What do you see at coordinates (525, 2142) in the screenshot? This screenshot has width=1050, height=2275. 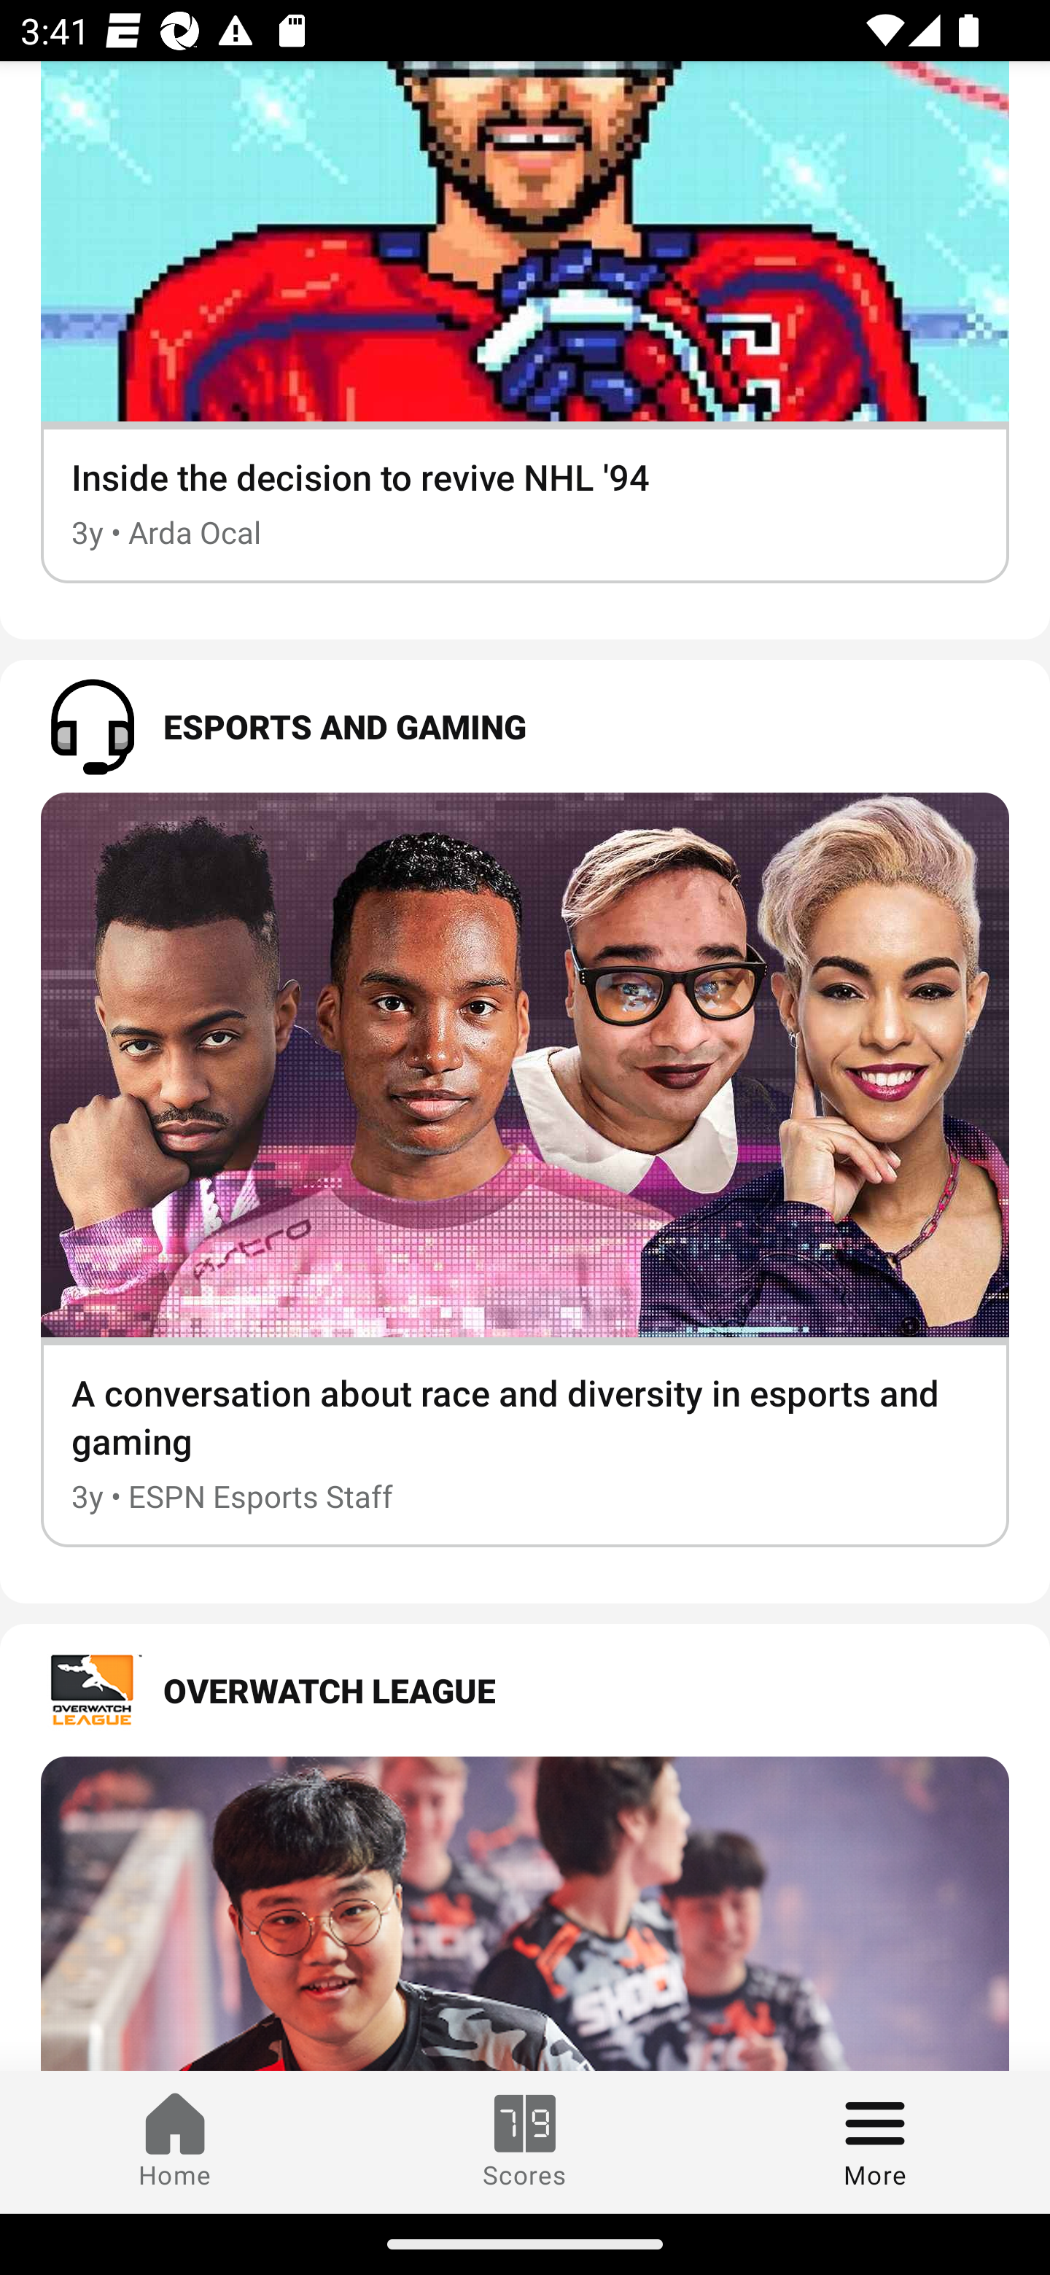 I see `Scores` at bounding box center [525, 2142].